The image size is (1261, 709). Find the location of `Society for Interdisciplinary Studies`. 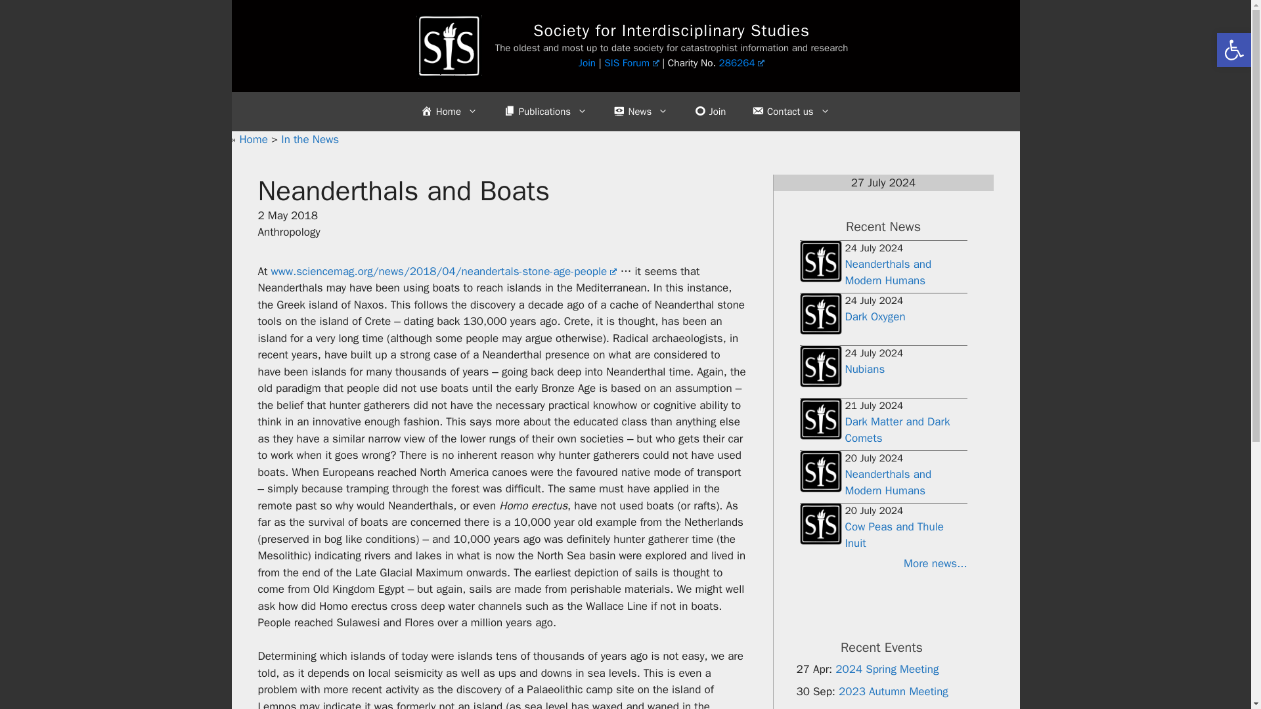

Society for Interdisciplinary Studies is located at coordinates (671, 30).